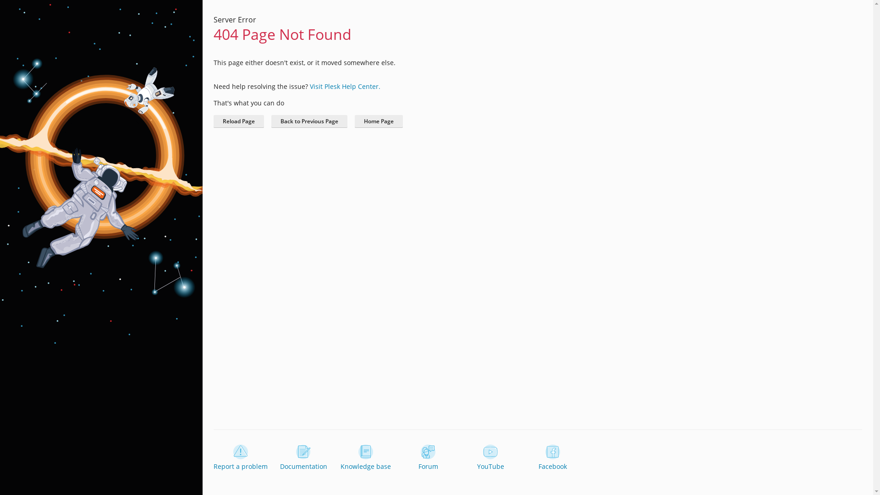 This screenshot has width=880, height=495. What do you see at coordinates (336, 87) in the screenshot?
I see `Visit Plesk Help Center.` at bounding box center [336, 87].